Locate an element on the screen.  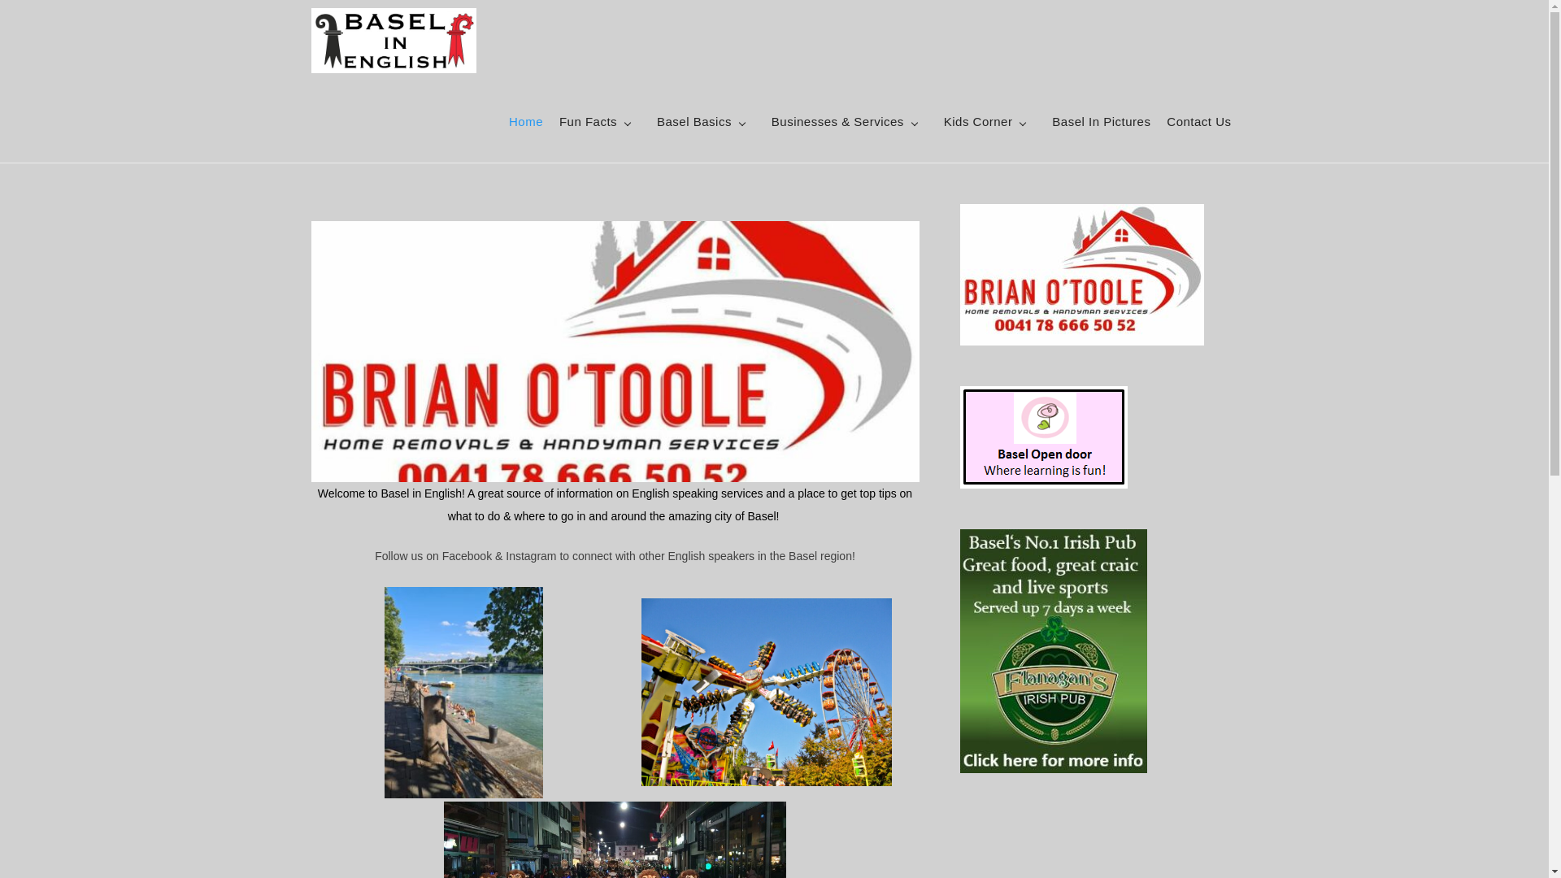
Basel In Pictures is located at coordinates (1101, 122).